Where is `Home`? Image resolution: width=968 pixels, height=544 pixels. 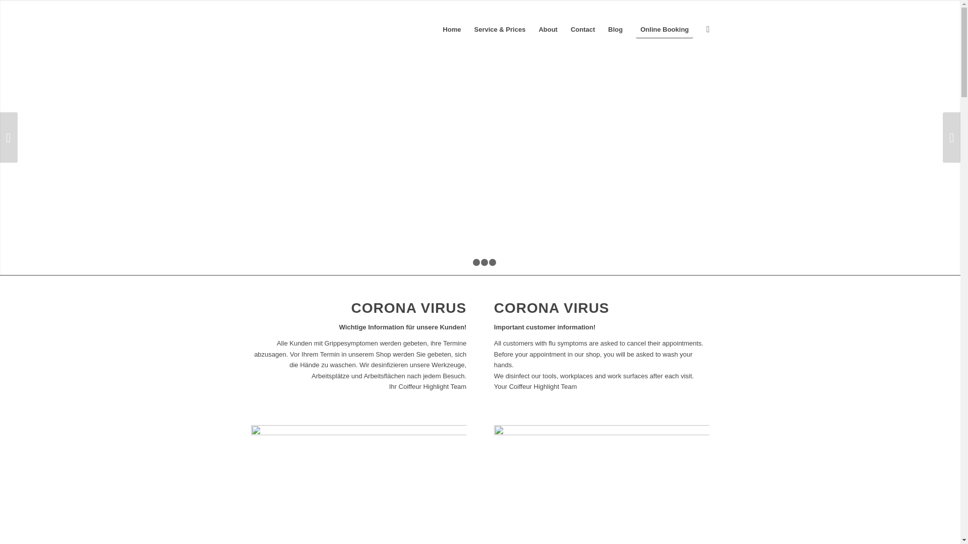 Home is located at coordinates (452, 30).